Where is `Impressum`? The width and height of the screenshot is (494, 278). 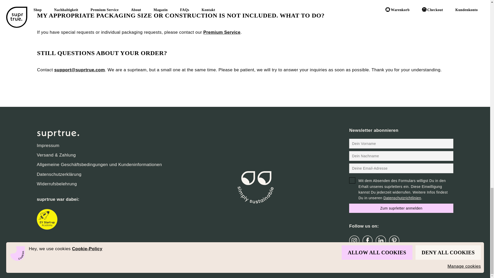 Impressum is located at coordinates (99, 145).